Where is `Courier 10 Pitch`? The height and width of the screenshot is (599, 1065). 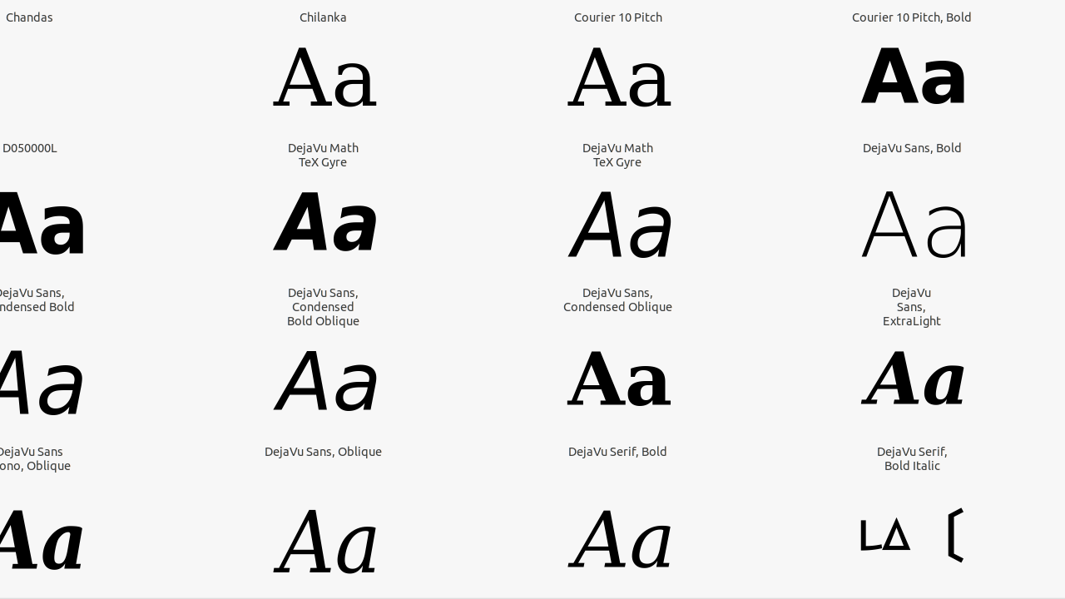 Courier 10 Pitch is located at coordinates (618, 17).